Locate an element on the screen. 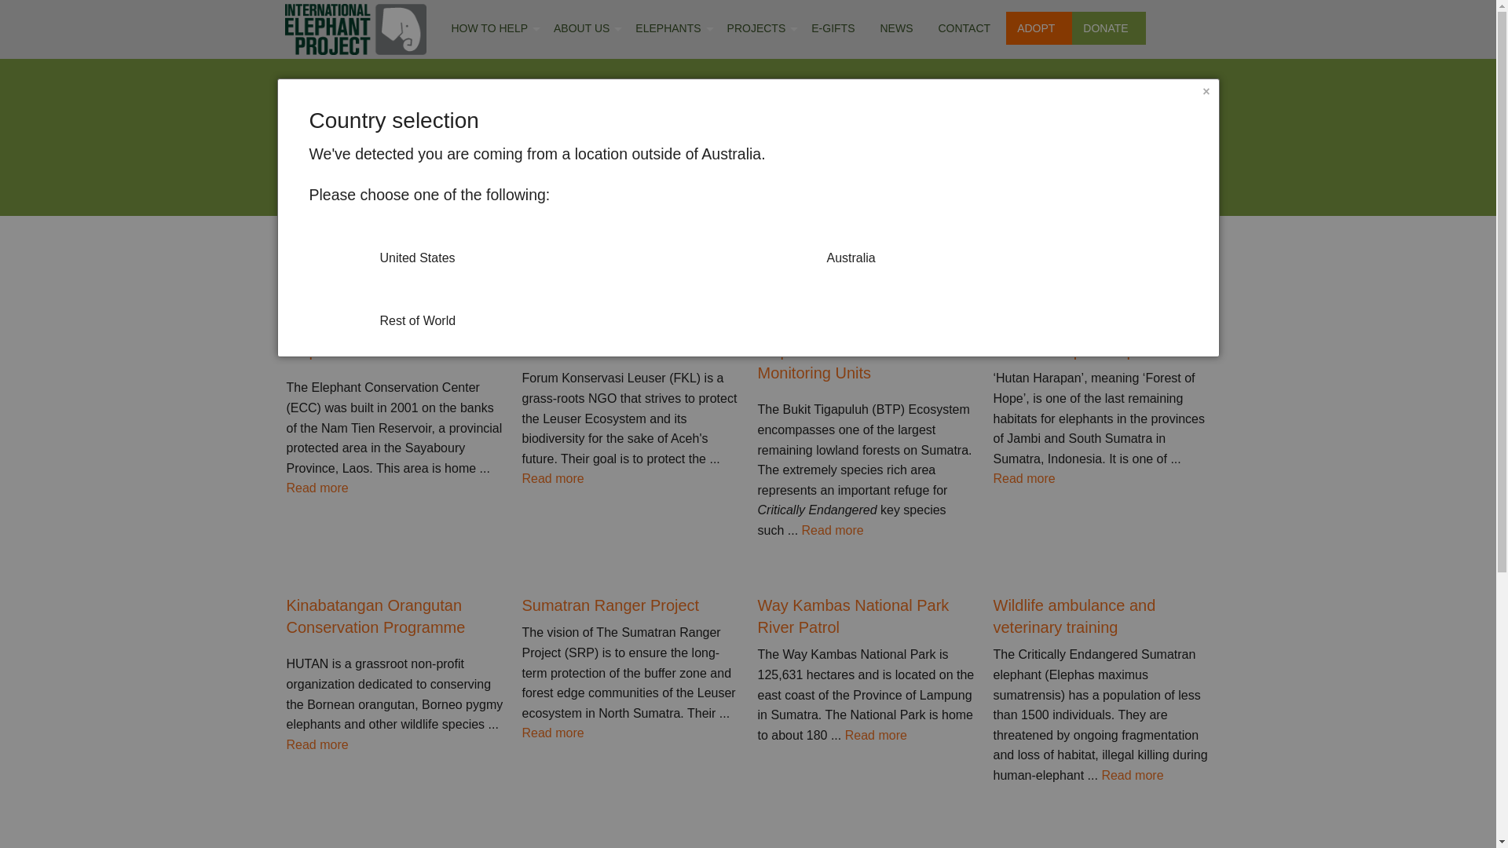 The width and height of the screenshot is (1508, 848). GOVERNANCE is located at coordinates (580, 76).